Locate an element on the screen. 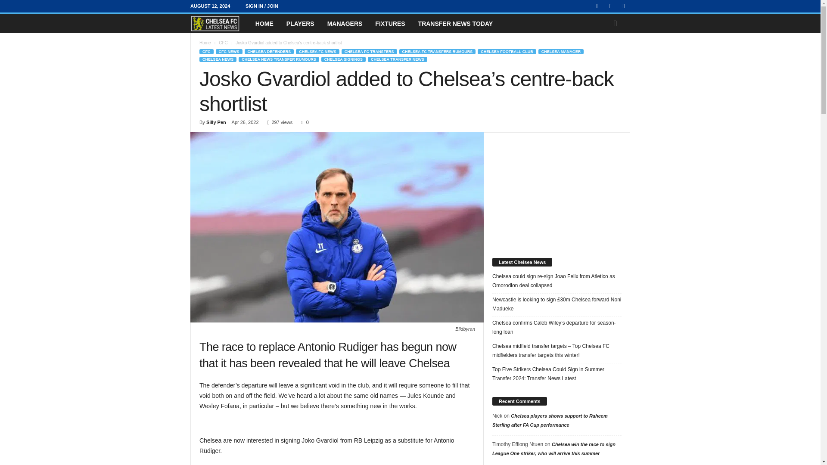  PLAYERS is located at coordinates (300, 23).